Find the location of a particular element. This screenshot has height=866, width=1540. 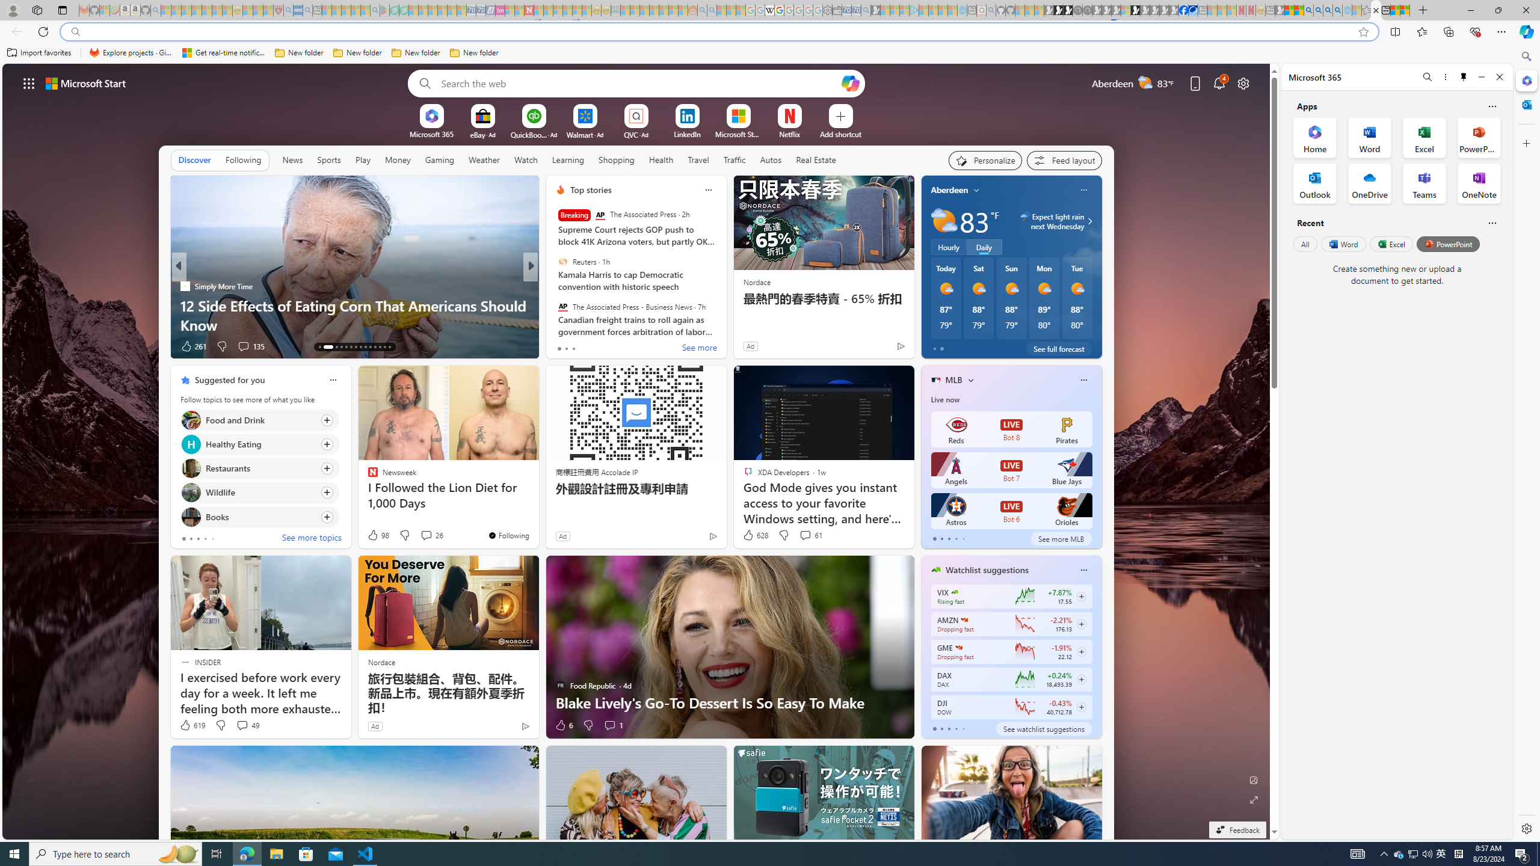

ZDNet is located at coordinates (555, 286).